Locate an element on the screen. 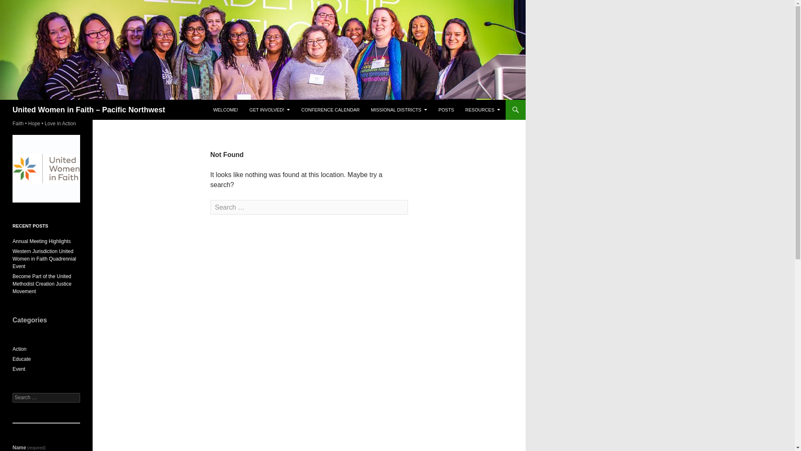 The width and height of the screenshot is (801, 451). MISSIONAL DISTRICTS is located at coordinates (399, 109).